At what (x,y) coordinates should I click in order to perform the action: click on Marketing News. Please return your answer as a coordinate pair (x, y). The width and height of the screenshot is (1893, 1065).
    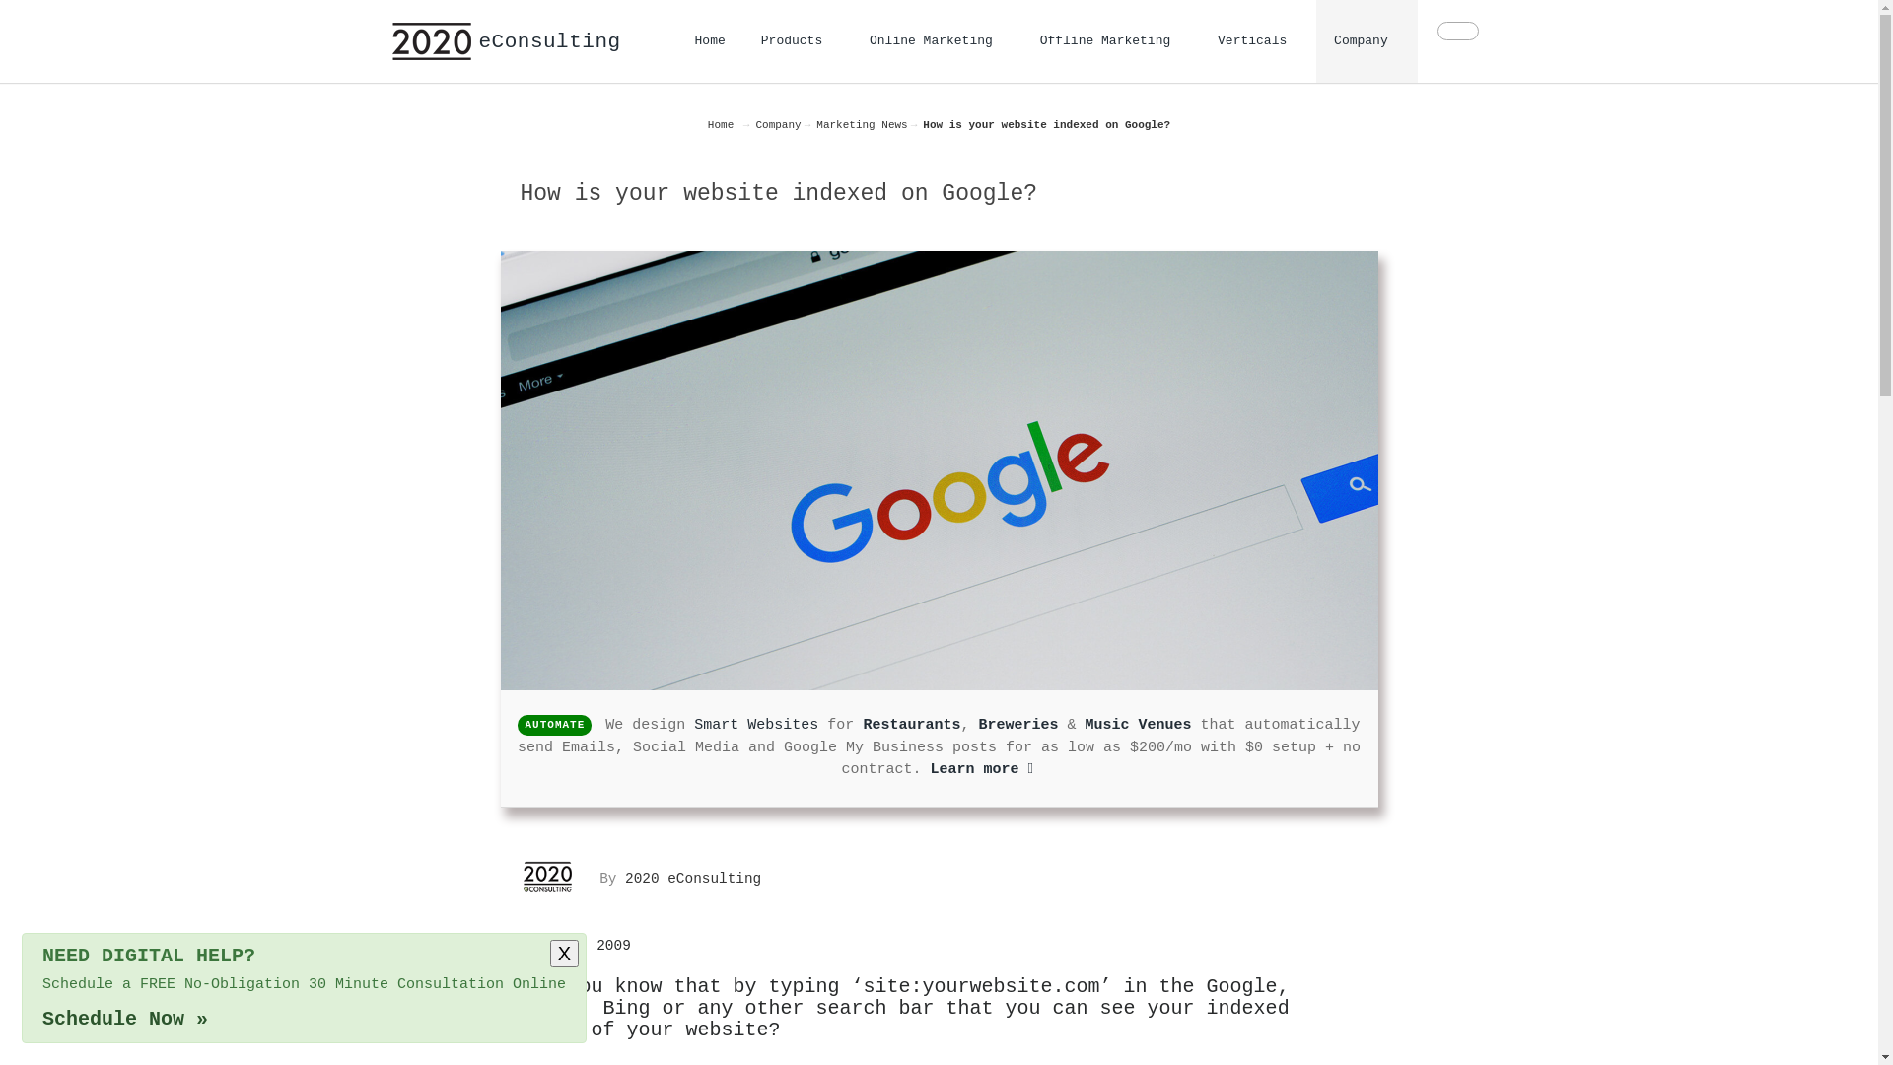
    Looking at the image, I should click on (862, 124).